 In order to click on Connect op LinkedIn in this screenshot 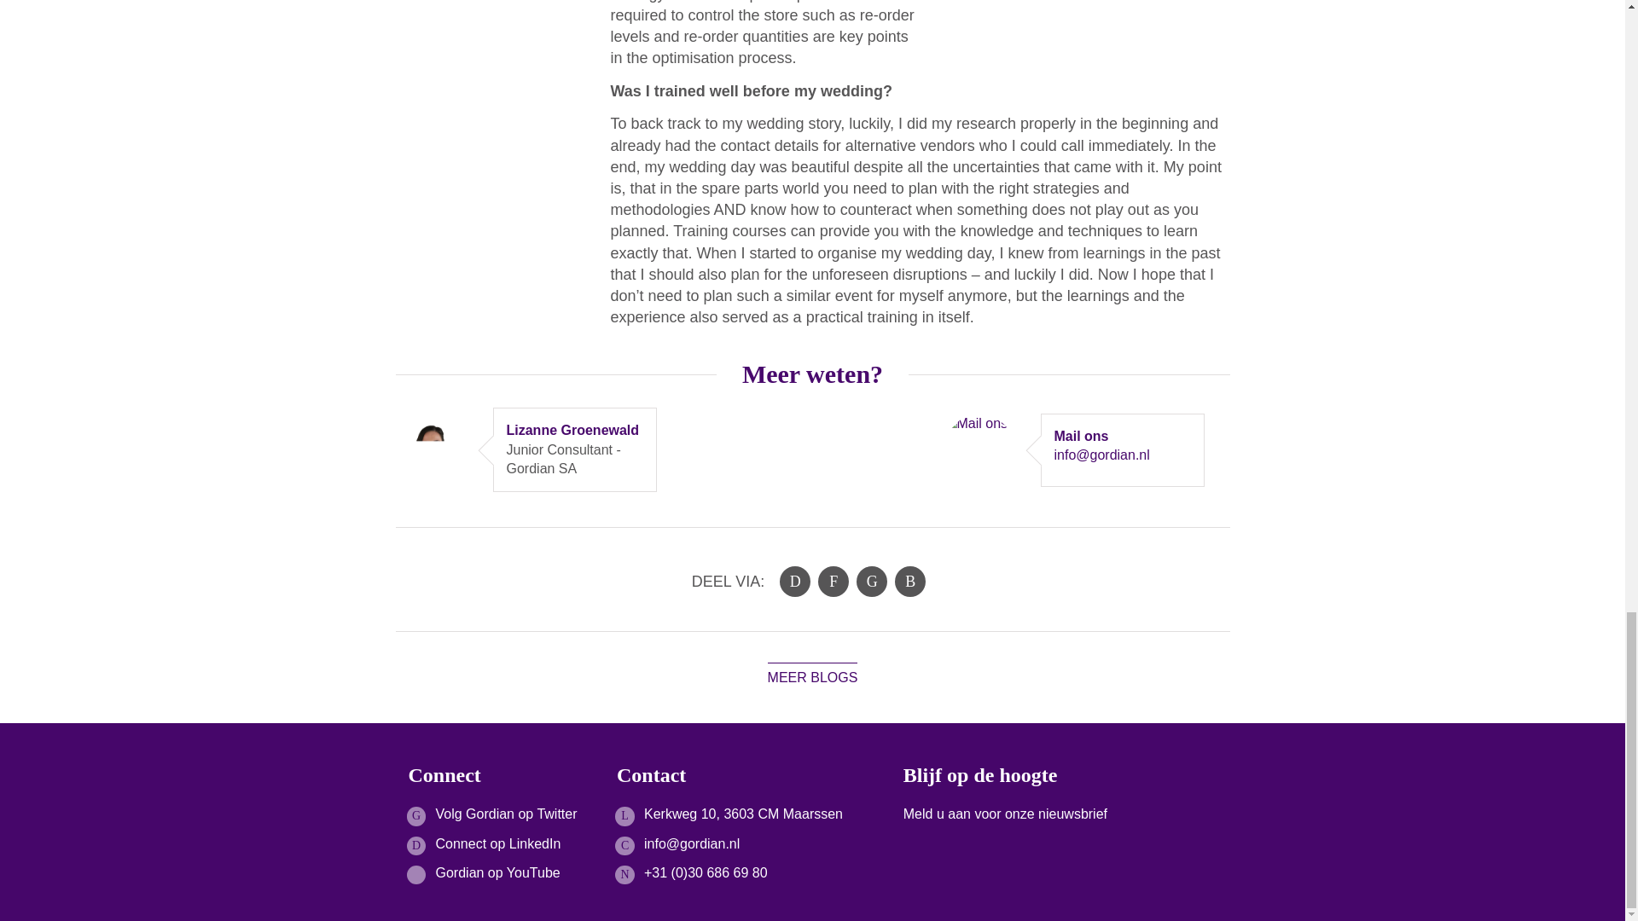, I will do `click(497, 843)`.